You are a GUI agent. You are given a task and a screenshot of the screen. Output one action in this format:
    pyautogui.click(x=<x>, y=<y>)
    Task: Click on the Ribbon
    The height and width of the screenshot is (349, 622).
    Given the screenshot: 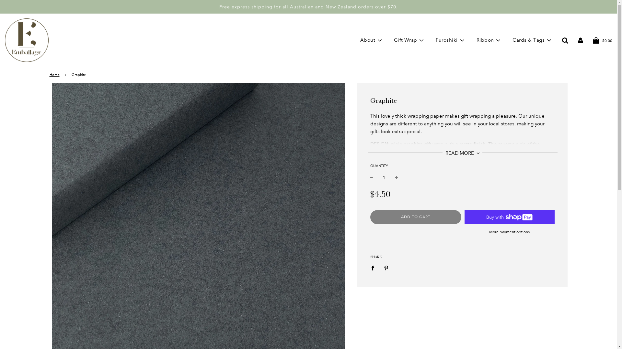 What is the action you would take?
    pyautogui.click(x=489, y=40)
    